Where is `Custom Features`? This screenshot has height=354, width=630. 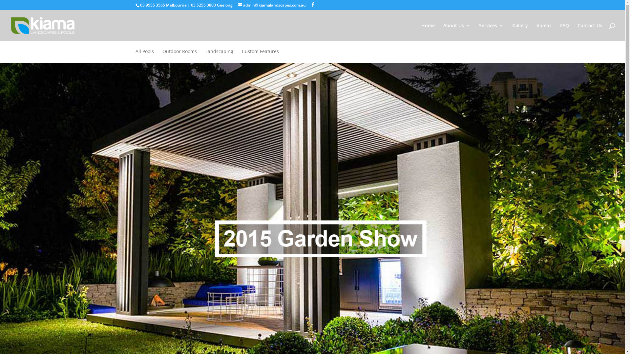
Custom Features is located at coordinates (260, 56).